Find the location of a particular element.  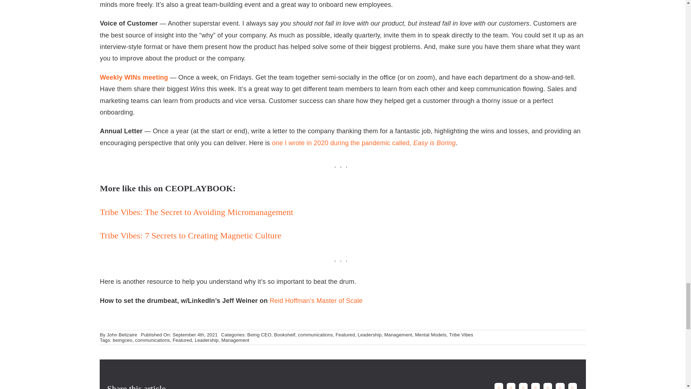

Reddit is located at coordinates (523, 385).